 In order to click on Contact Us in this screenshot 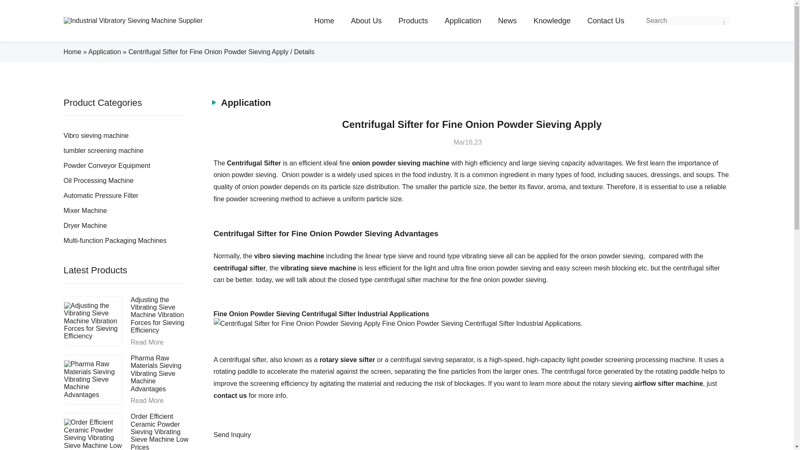, I will do `click(605, 21)`.